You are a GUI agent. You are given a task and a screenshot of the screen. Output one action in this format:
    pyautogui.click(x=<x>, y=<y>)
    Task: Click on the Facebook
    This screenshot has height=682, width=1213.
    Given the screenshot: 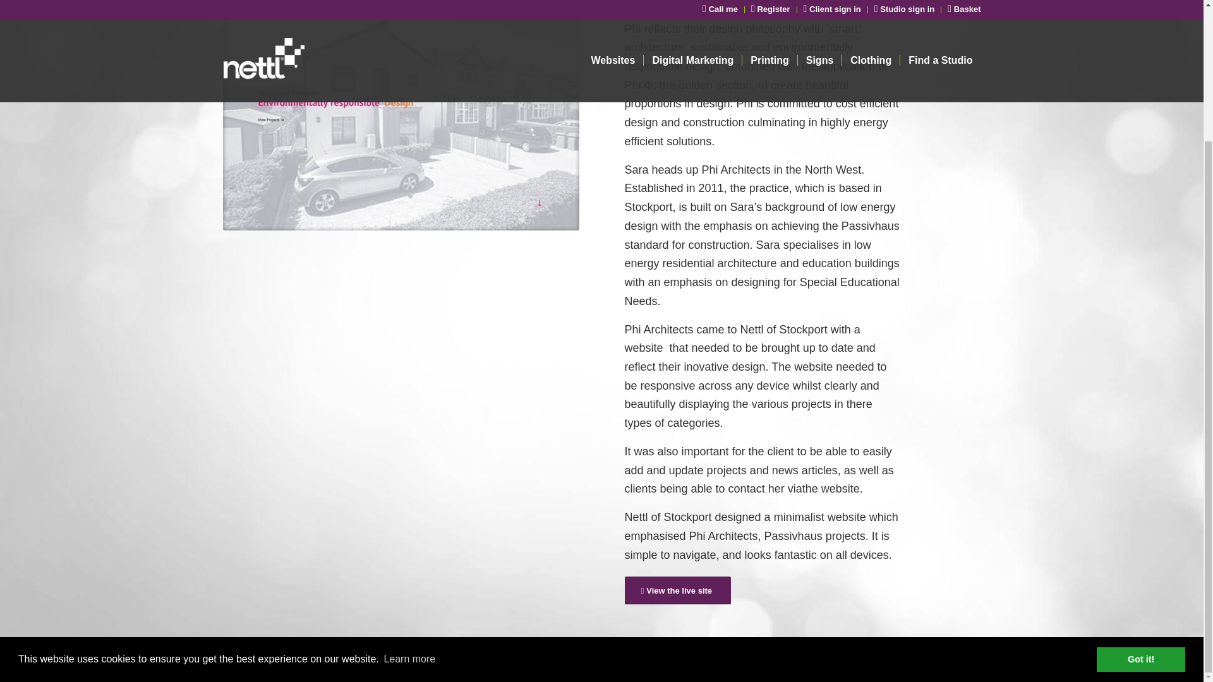 What is the action you would take?
    pyautogui.click(x=970, y=659)
    